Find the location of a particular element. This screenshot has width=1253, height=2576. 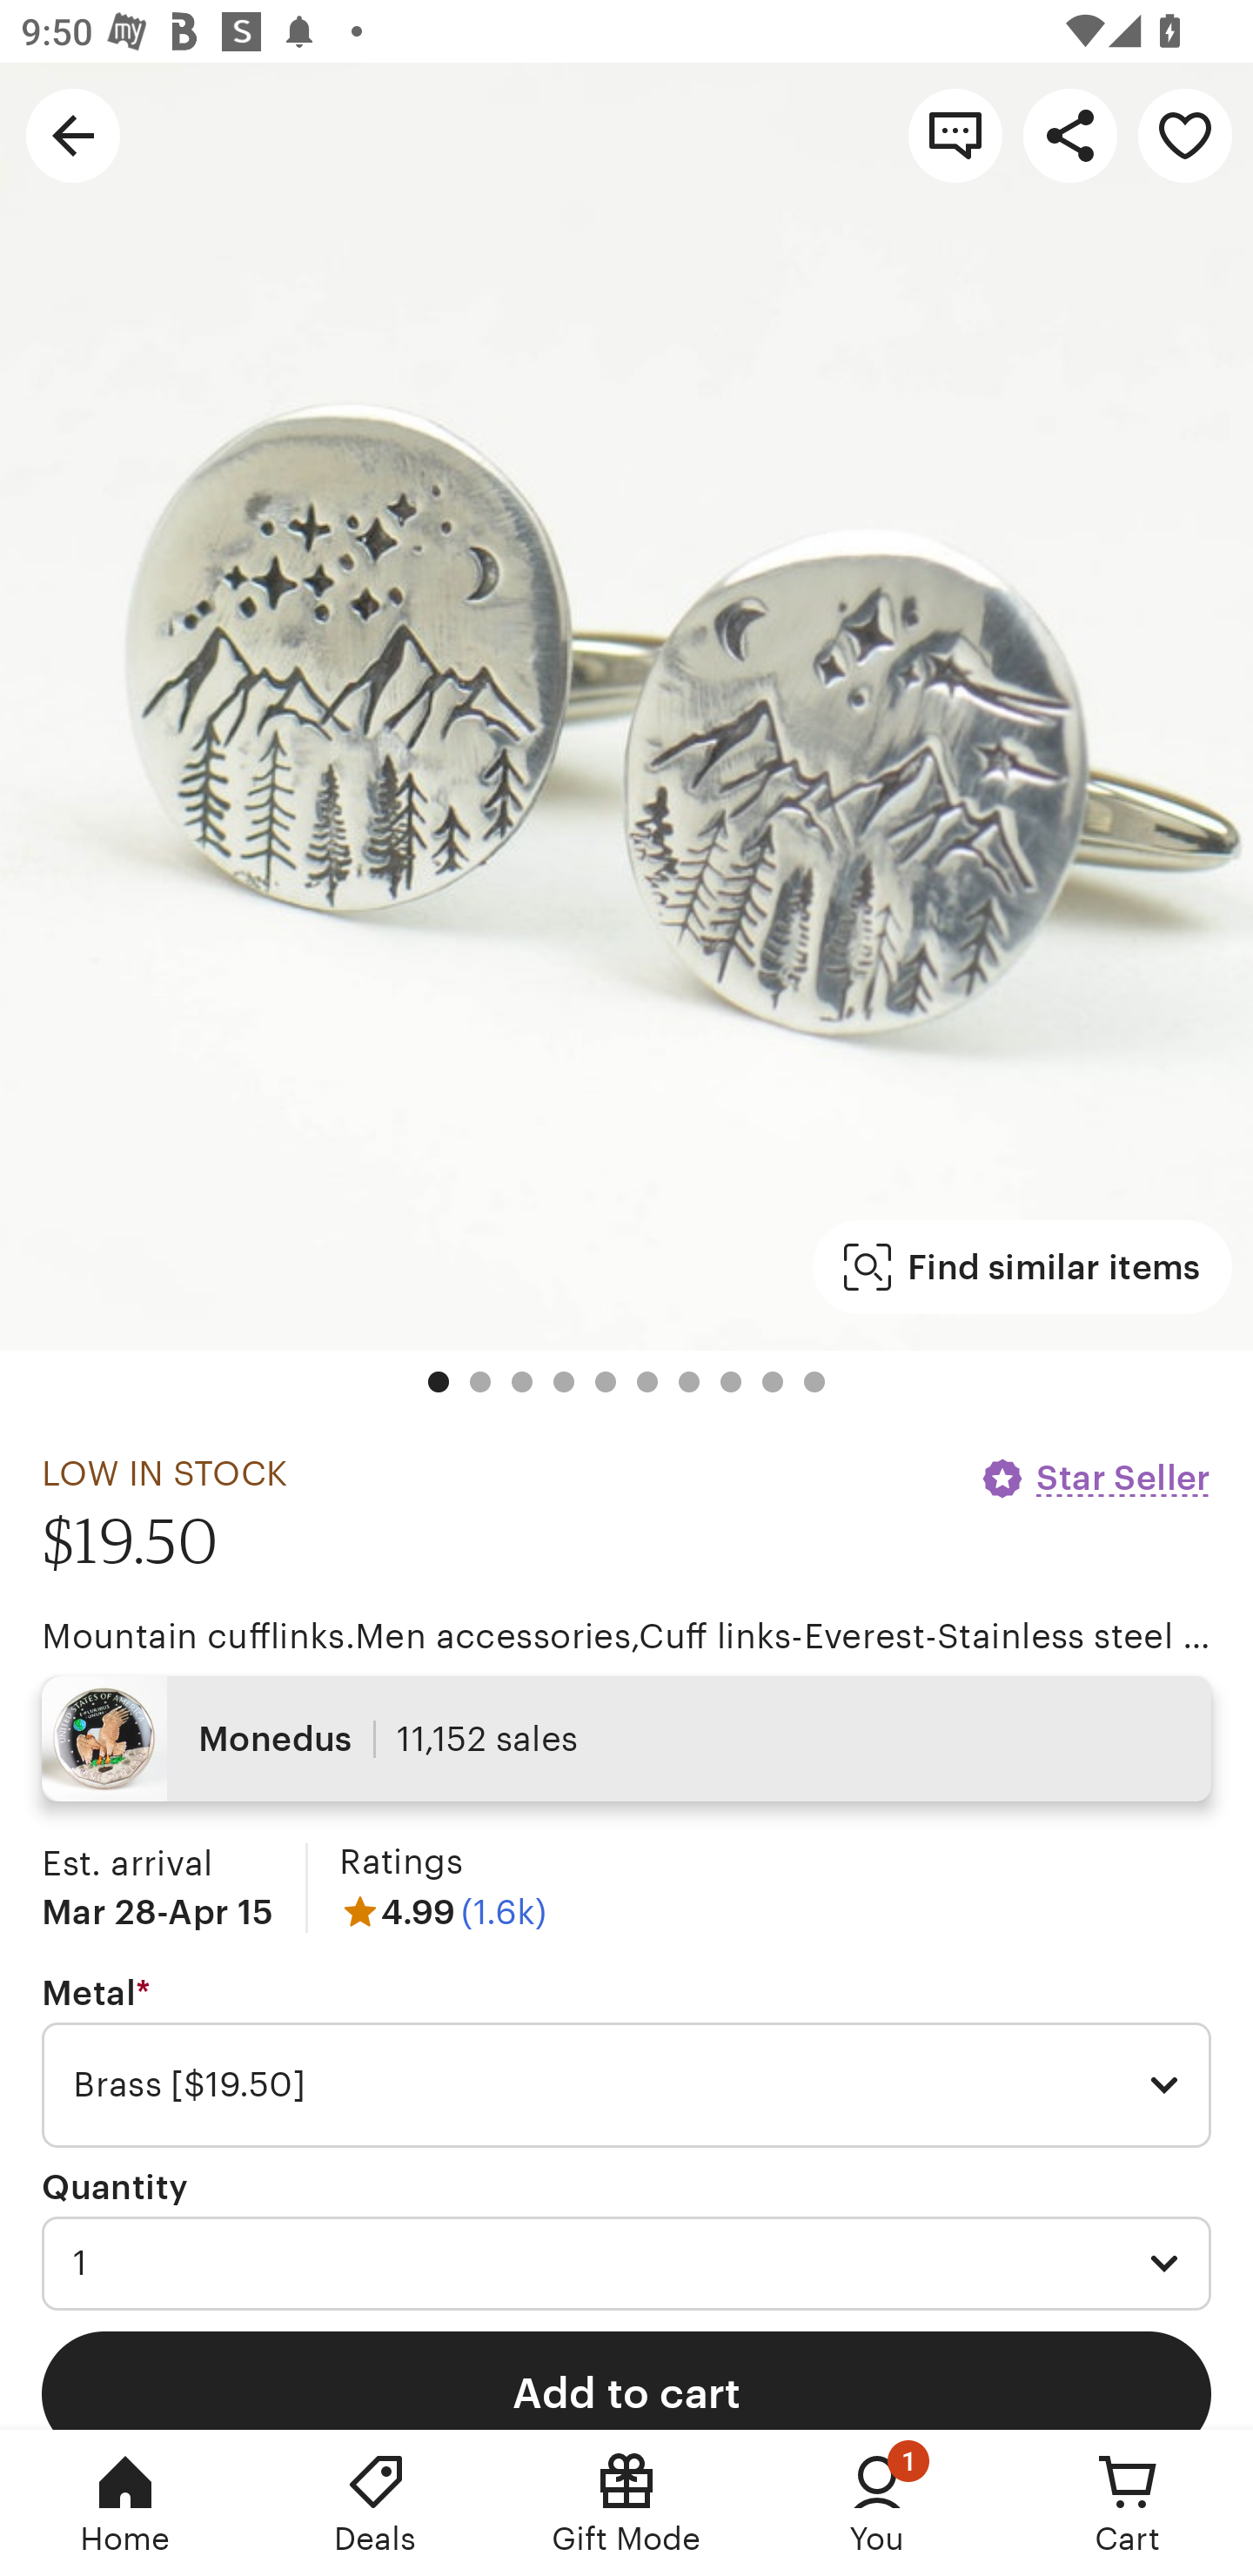

You, 1 new notification You is located at coordinates (877, 2503).